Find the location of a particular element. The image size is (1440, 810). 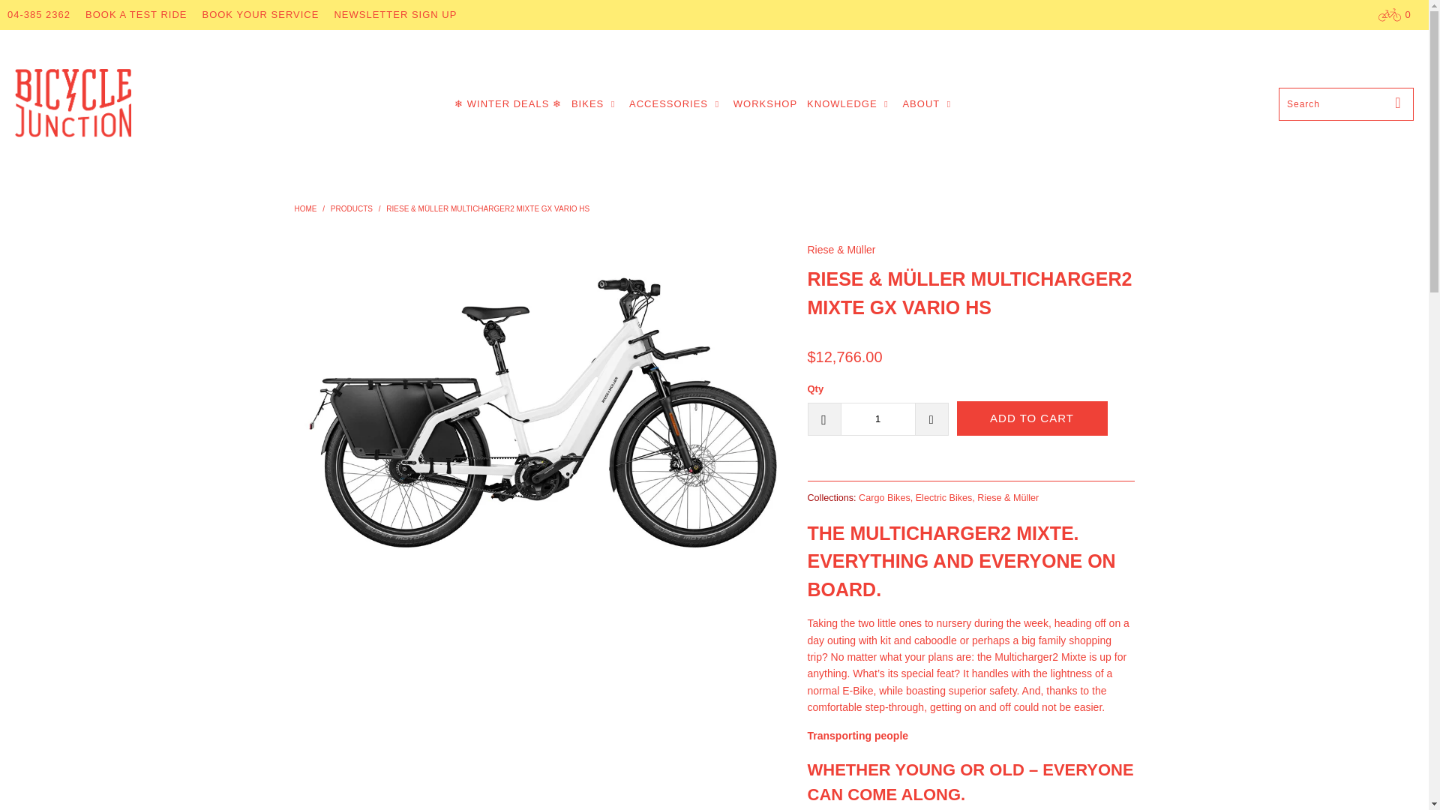

1 is located at coordinates (877, 418).